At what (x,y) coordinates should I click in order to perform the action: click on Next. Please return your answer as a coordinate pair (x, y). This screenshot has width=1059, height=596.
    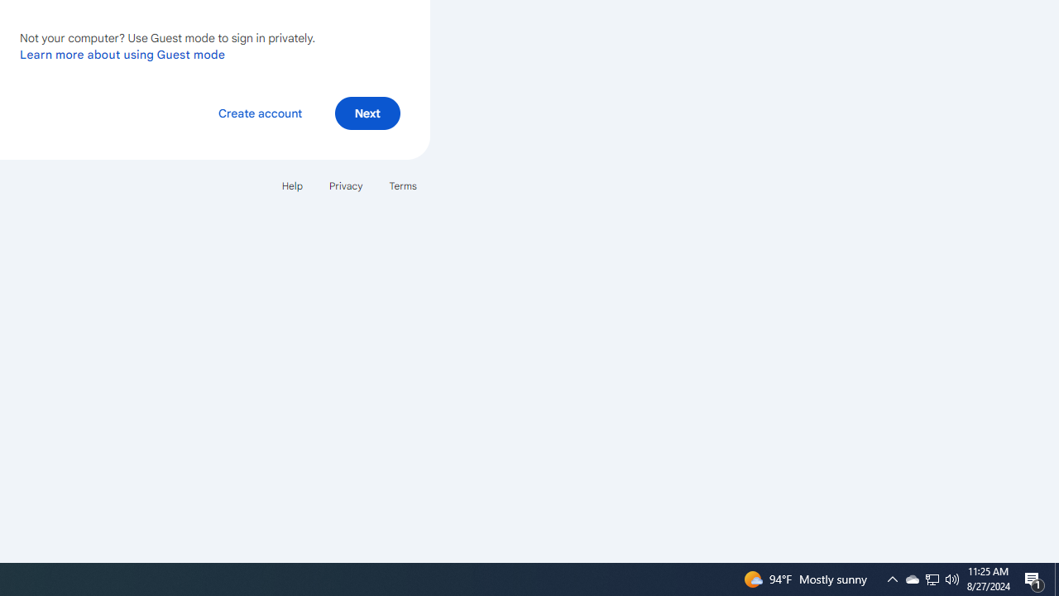
    Looking at the image, I should click on (367, 113).